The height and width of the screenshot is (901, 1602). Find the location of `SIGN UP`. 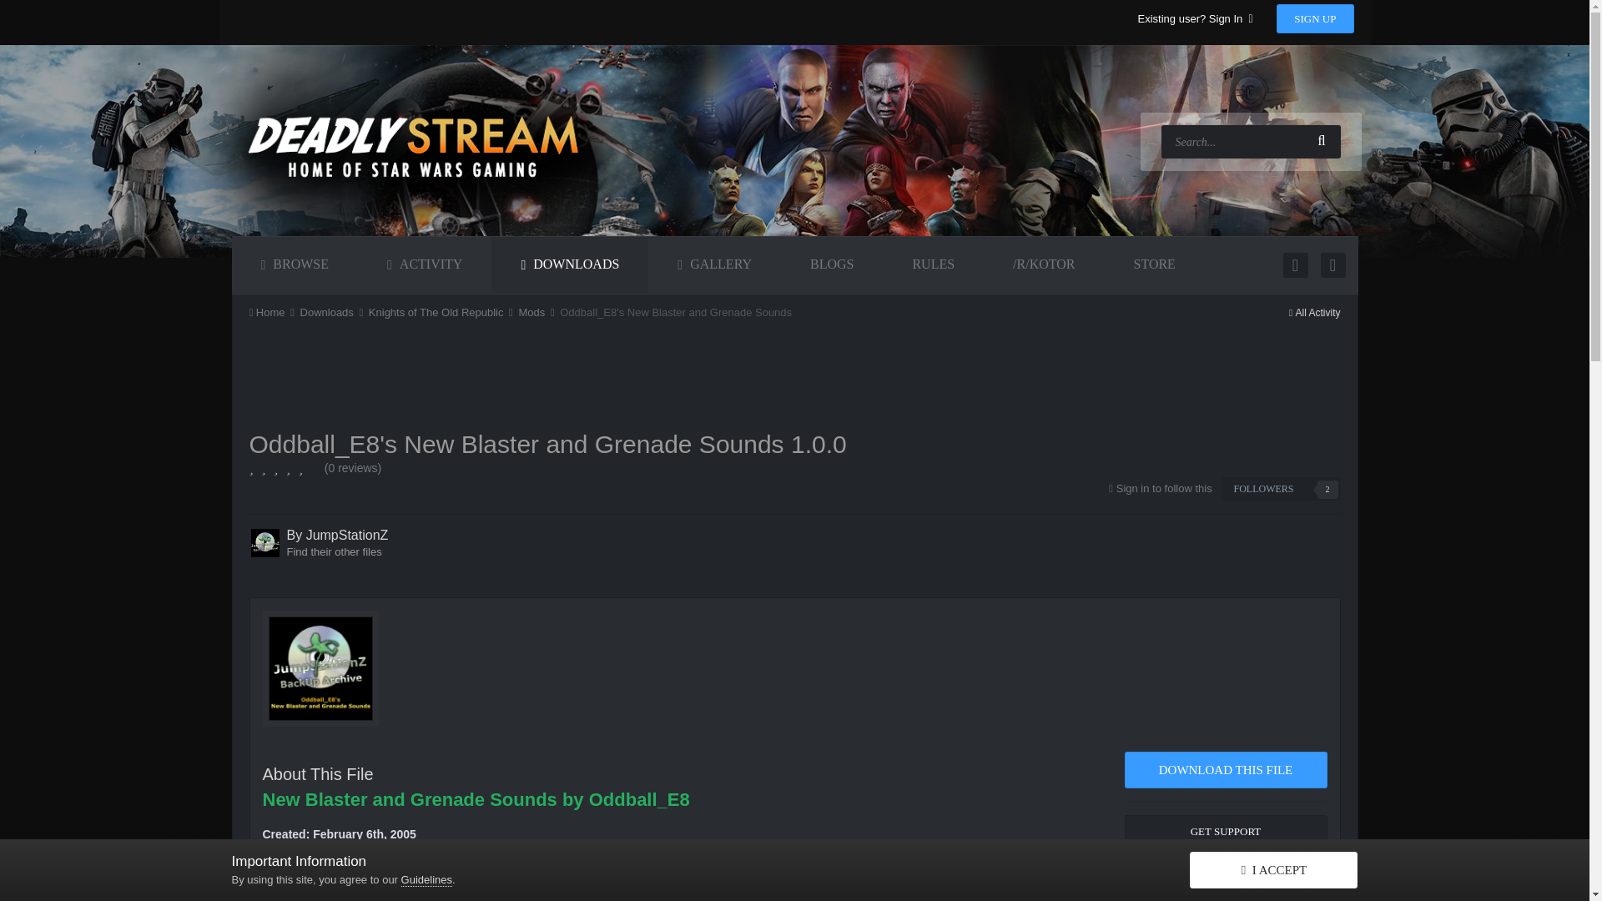

SIGN UP is located at coordinates (1315, 18).